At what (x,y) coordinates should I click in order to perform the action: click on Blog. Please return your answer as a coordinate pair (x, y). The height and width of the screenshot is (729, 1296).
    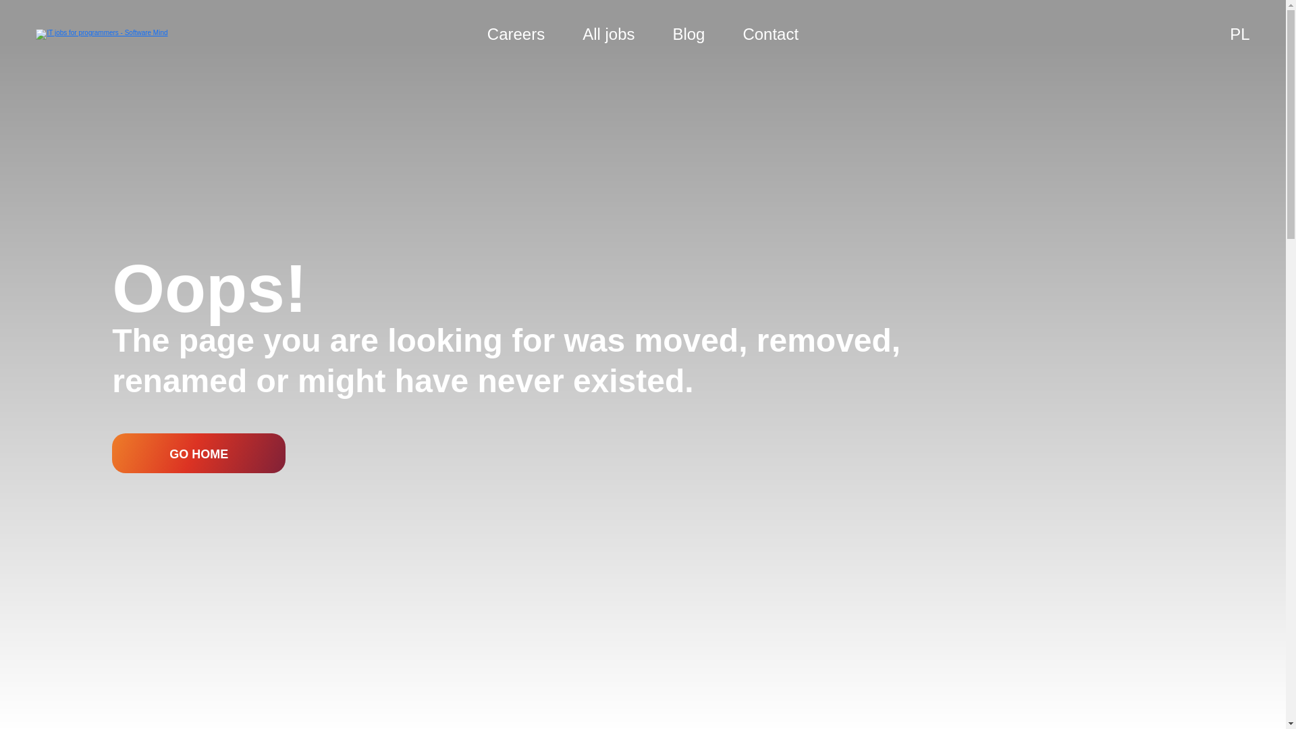
    Looking at the image, I should click on (688, 34).